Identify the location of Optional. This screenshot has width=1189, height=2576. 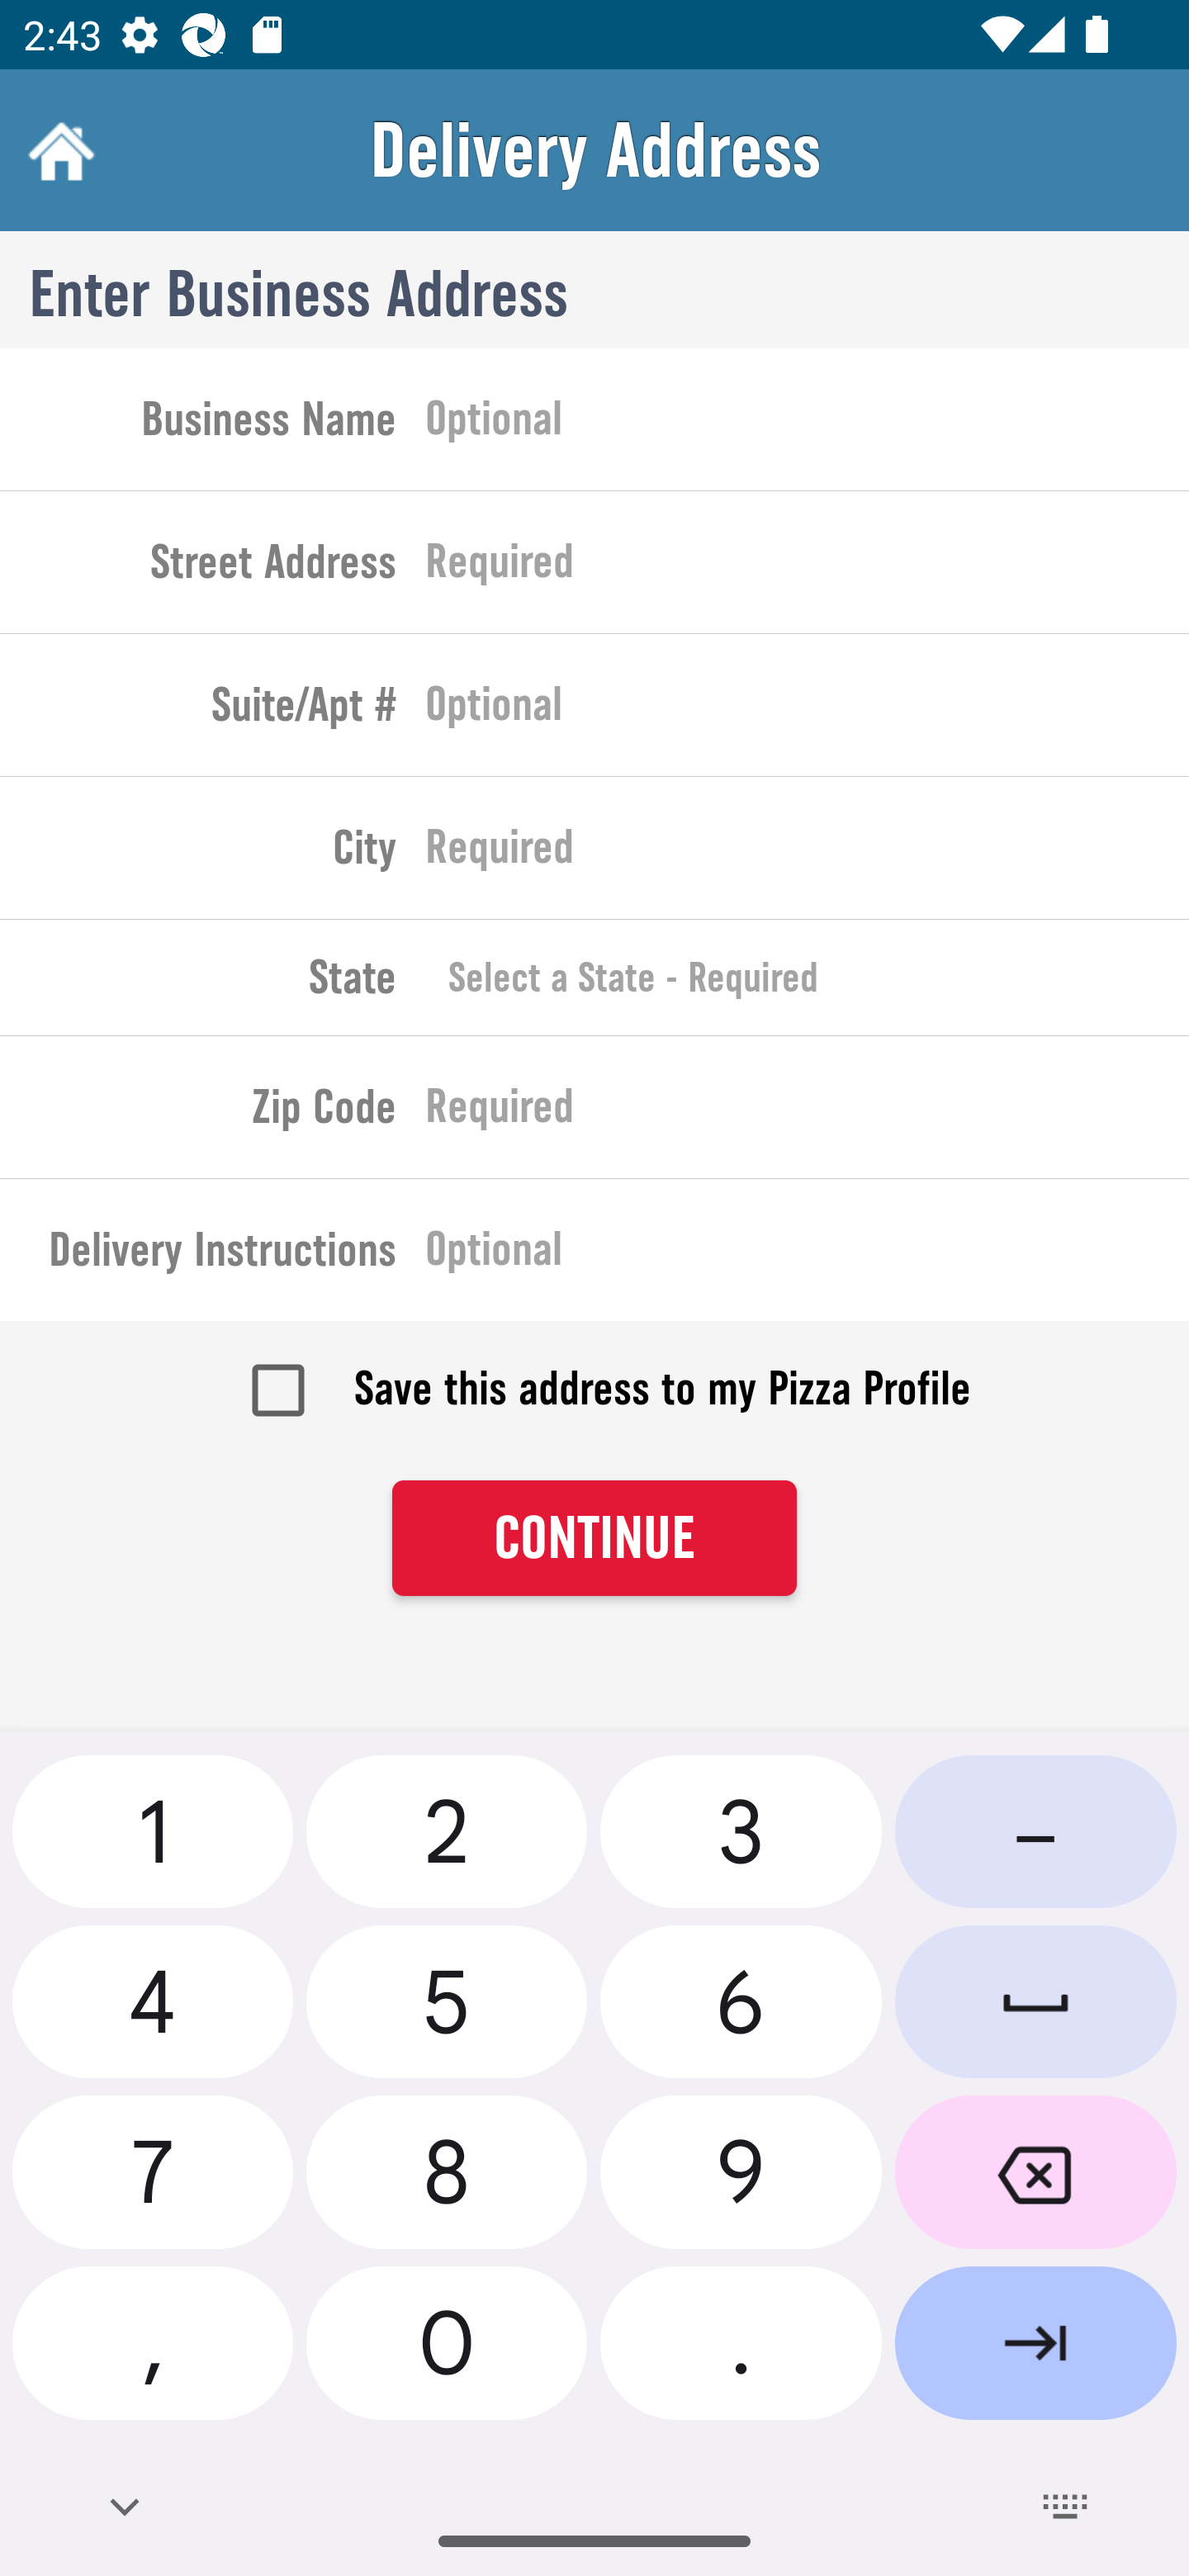
(808, 711).